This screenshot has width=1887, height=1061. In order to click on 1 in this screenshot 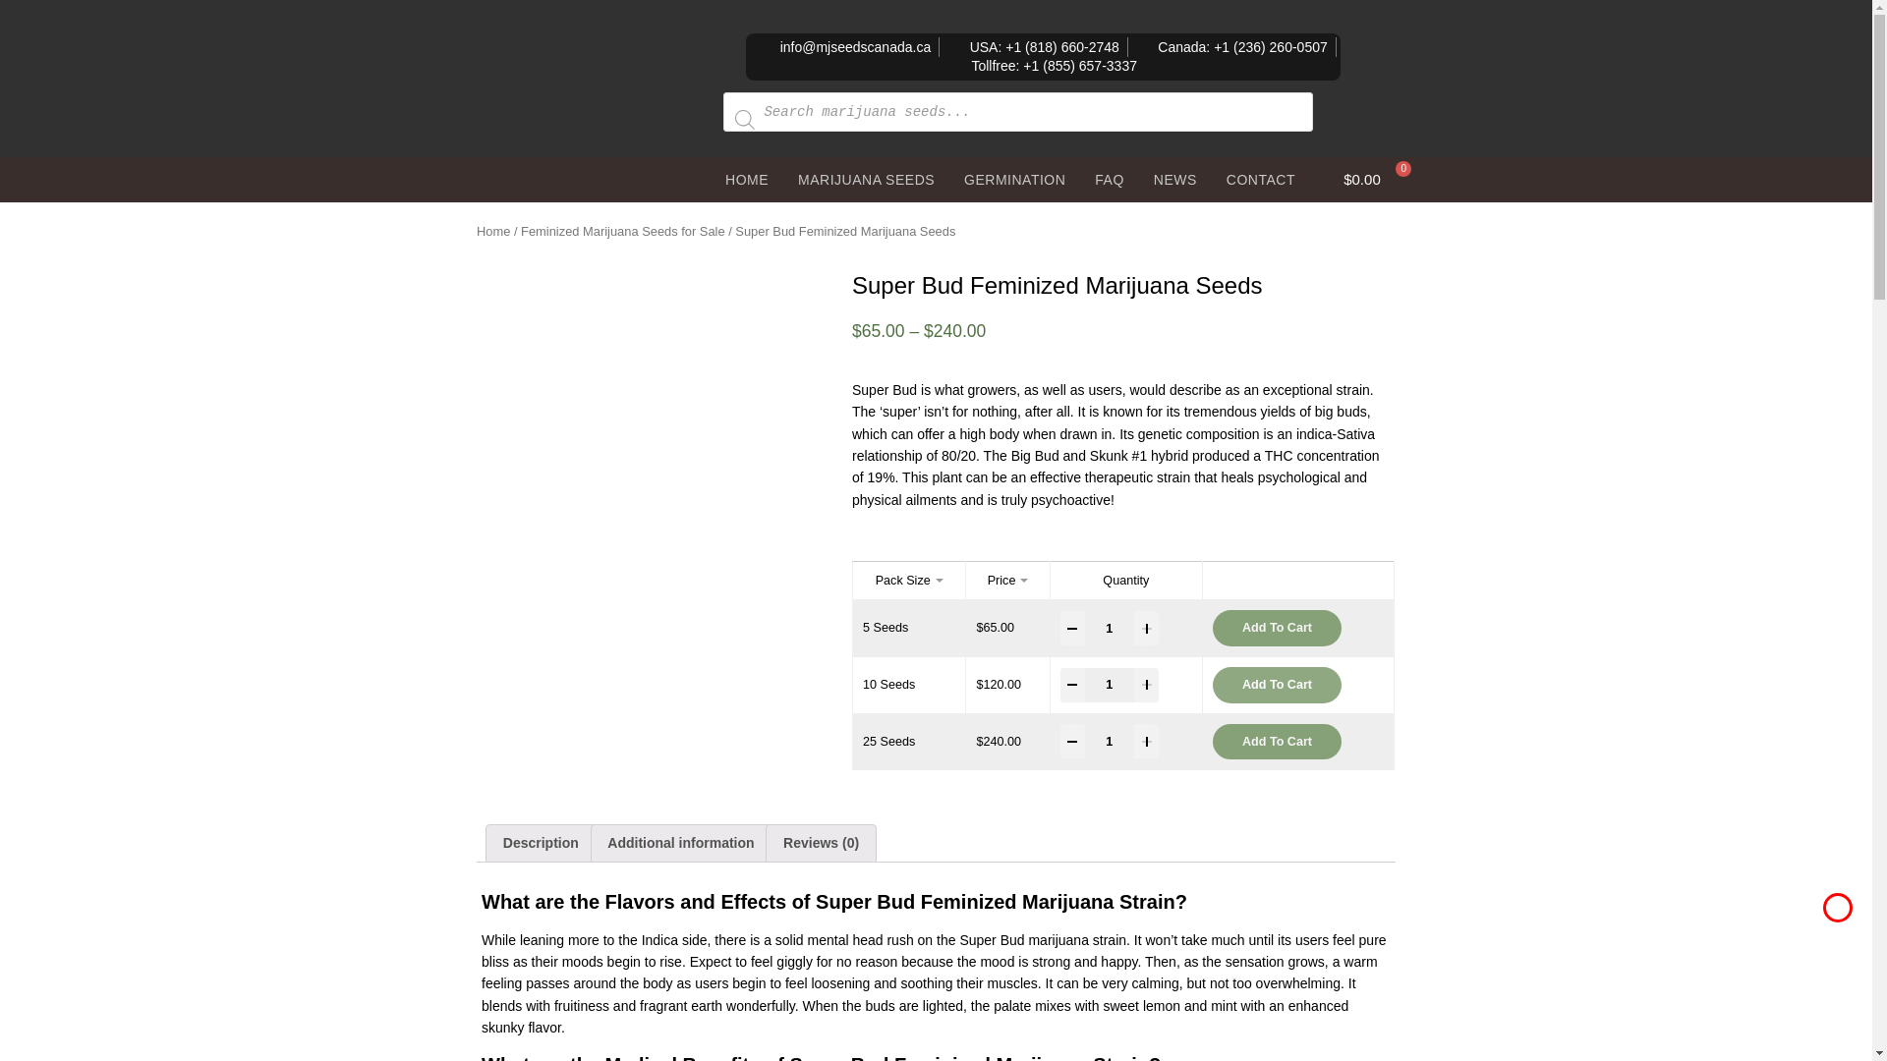, I will do `click(1109, 628)`.